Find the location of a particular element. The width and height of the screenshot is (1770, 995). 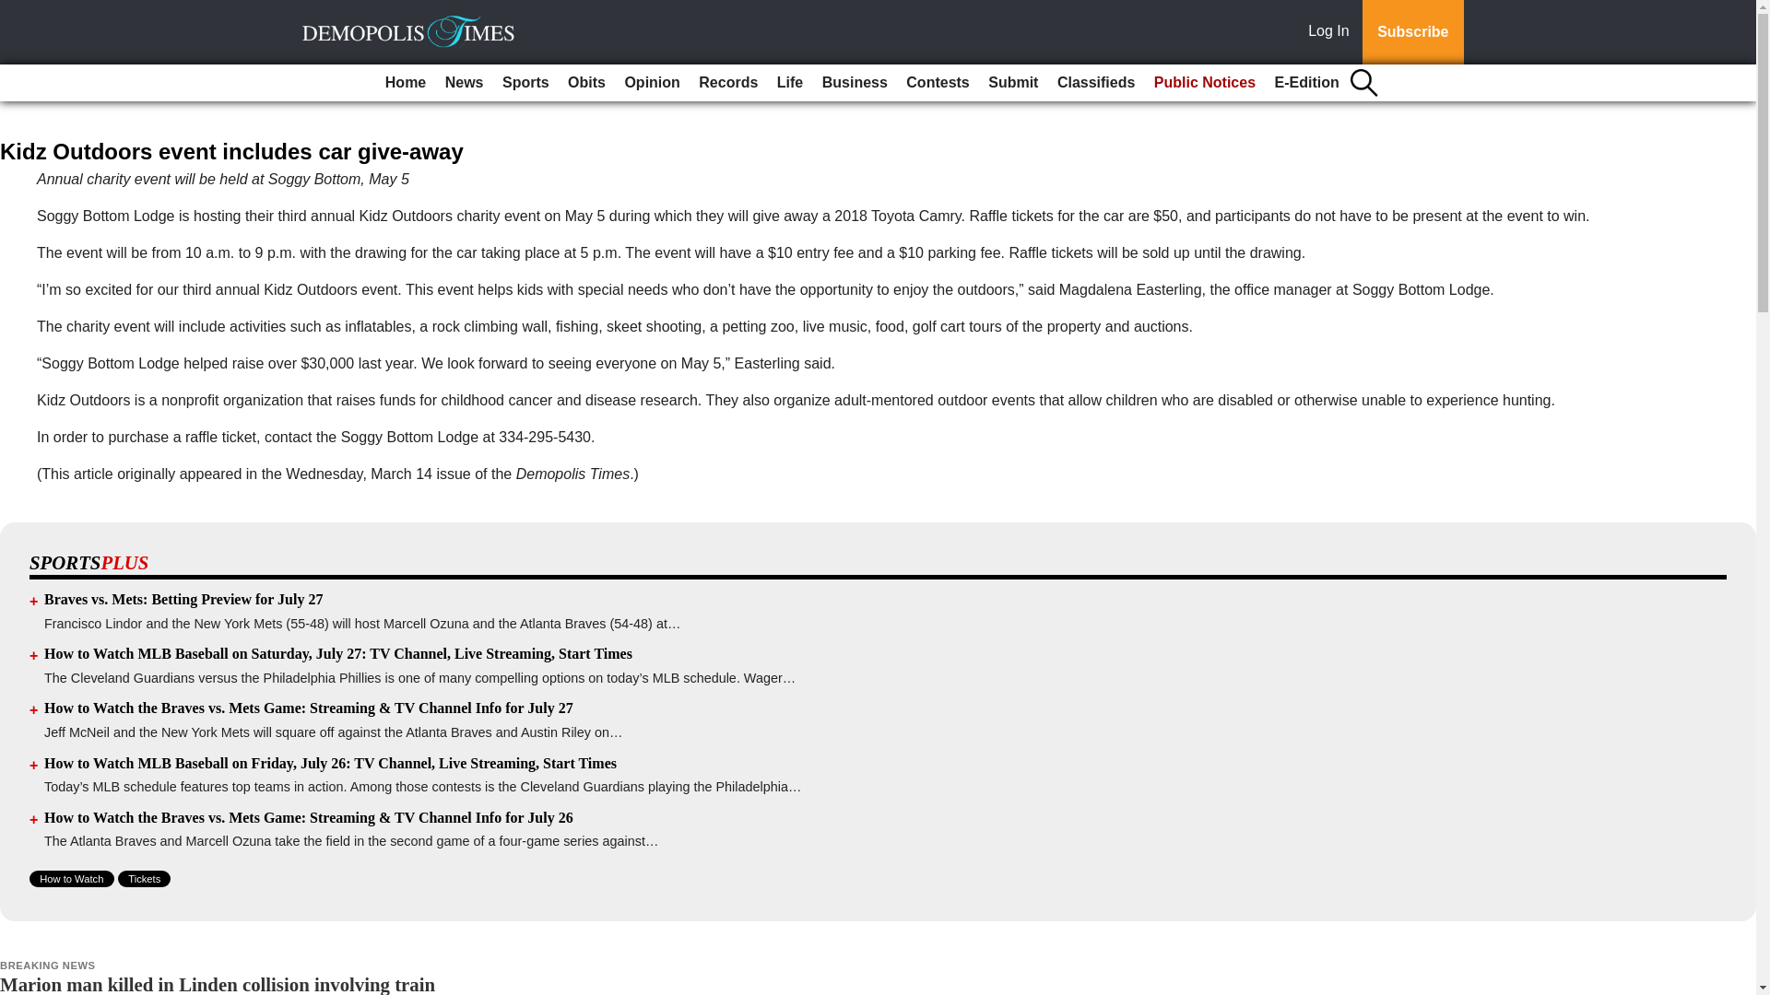

Braves vs. Mets: Betting Preview for July 27 is located at coordinates (183, 599).